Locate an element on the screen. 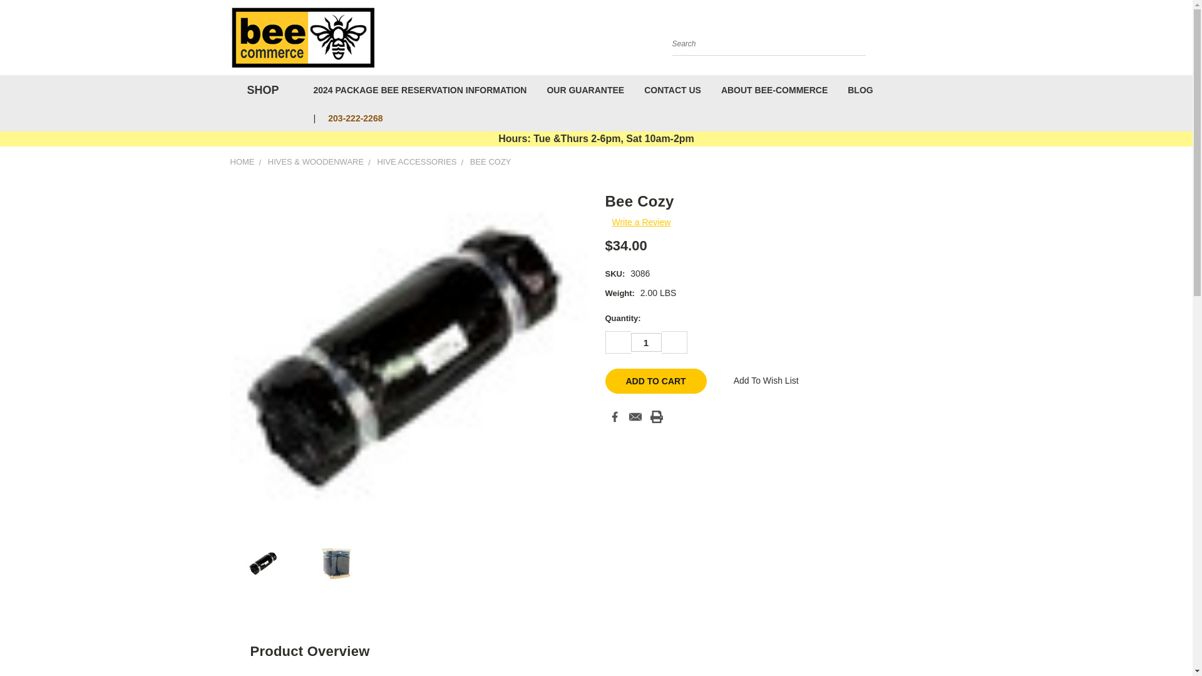  Add to Cart is located at coordinates (655, 381).